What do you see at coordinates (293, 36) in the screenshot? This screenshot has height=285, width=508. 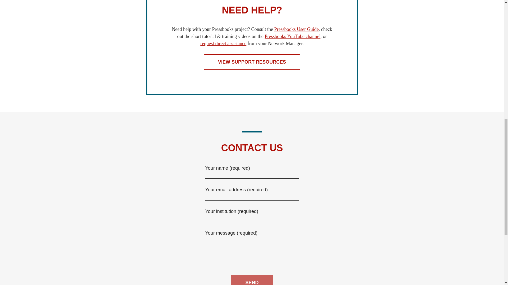 I see `Pressbooks YouTube channel` at bounding box center [293, 36].